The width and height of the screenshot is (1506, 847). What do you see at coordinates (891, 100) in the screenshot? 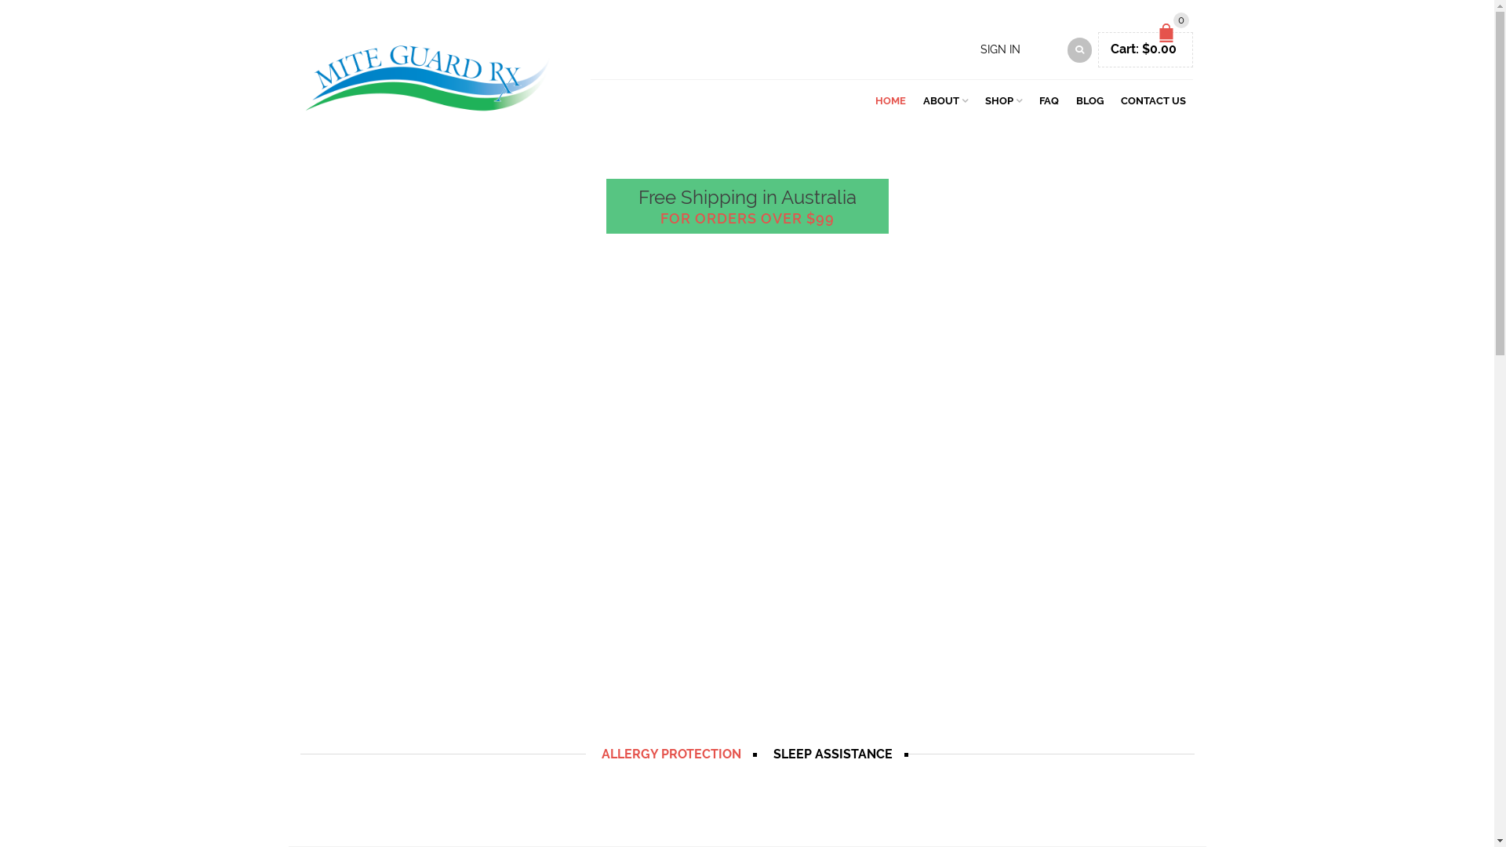
I see `HOME` at bounding box center [891, 100].